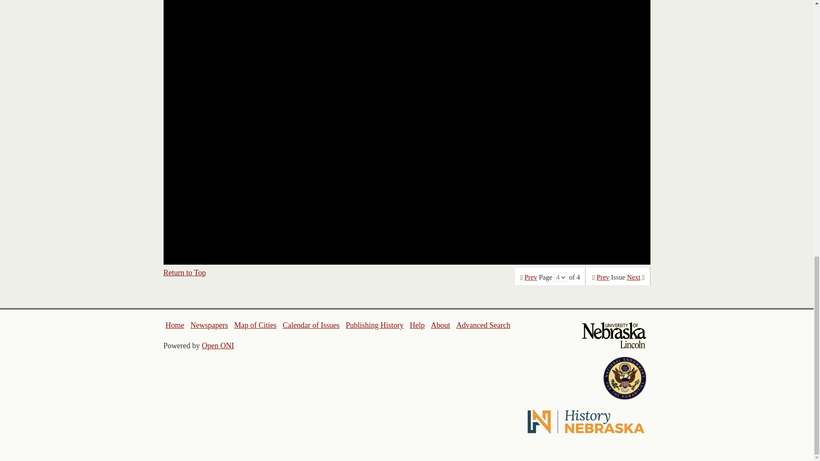  What do you see at coordinates (441, 325) in the screenshot?
I see `About` at bounding box center [441, 325].